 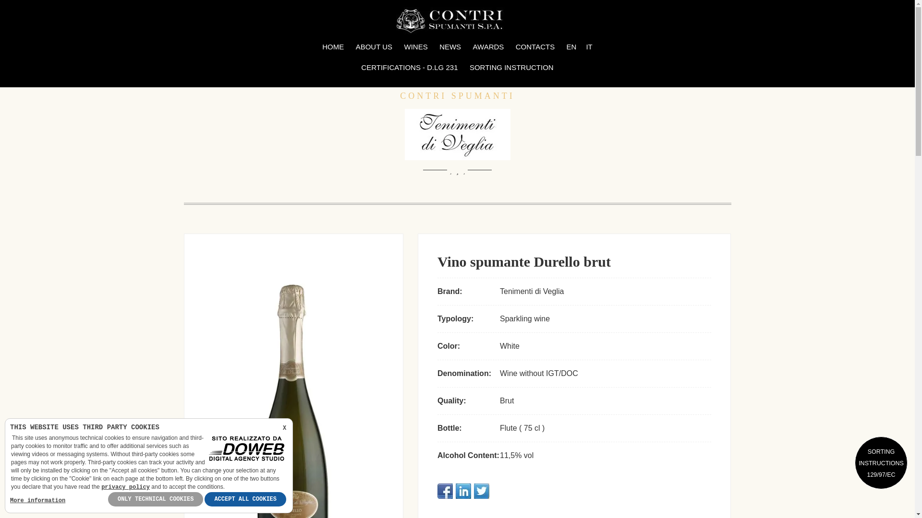 What do you see at coordinates (409, 68) in the screenshot?
I see `CERTIFICATIONS - D.LG 231` at bounding box center [409, 68].